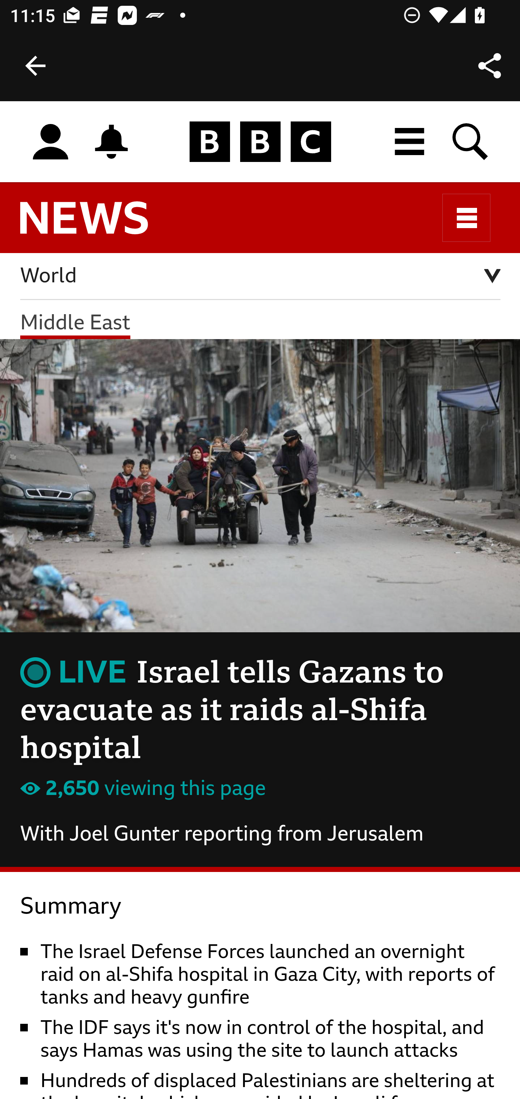 Image resolution: width=520 pixels, height=1099 pixels. I want to click on Back, so click(35, 66).